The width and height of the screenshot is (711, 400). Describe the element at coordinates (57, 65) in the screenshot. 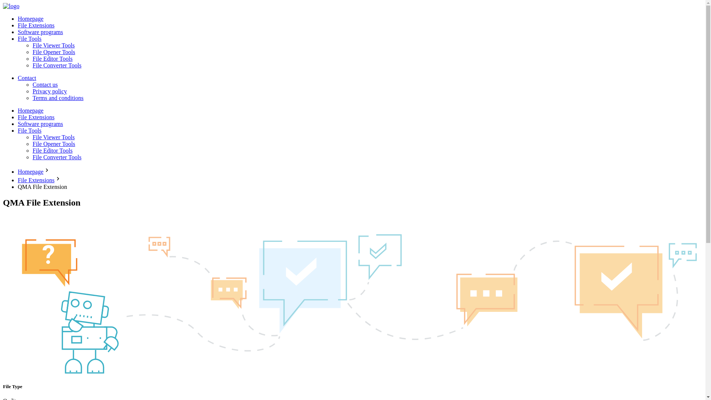

I see `File Converter Tools` at that location.